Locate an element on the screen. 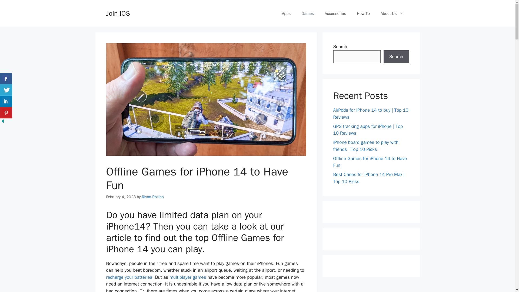 This screenshot has height=292, width=519. Games is located at coordinates (307, 14).